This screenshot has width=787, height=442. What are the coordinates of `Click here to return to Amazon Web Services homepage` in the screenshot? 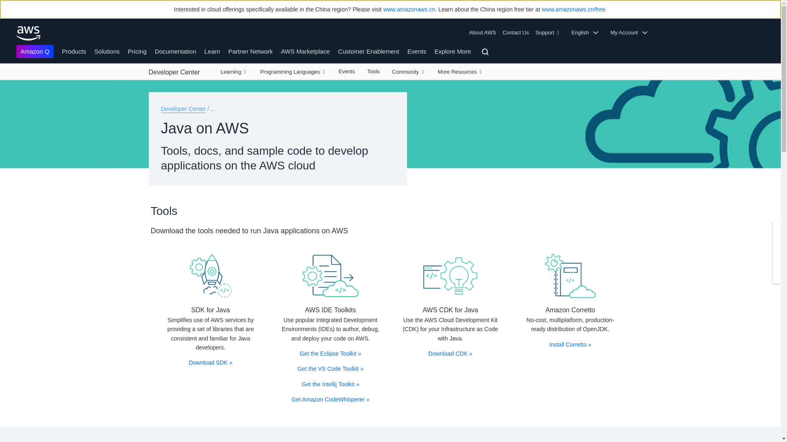 It's located at (29, 33).